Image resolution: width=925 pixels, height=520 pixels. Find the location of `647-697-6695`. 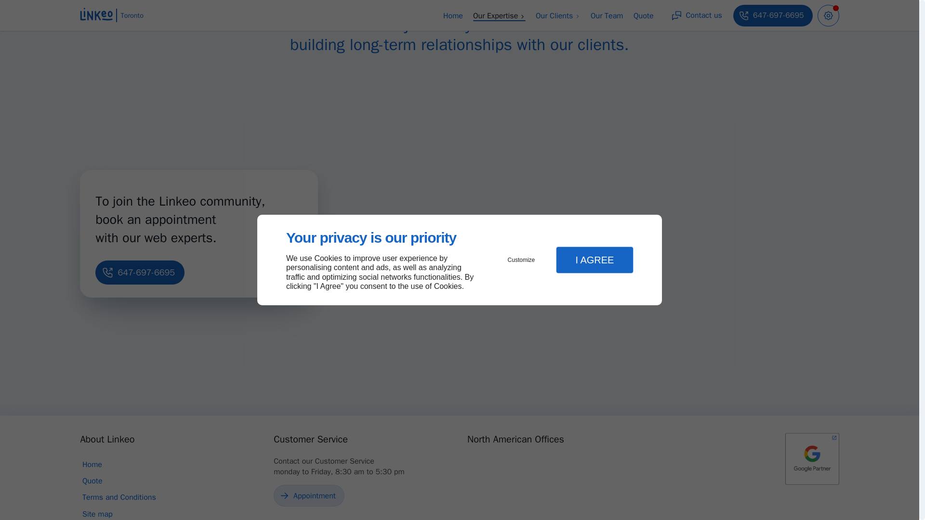

647-697-6695 is located at coordinates (140, 273).